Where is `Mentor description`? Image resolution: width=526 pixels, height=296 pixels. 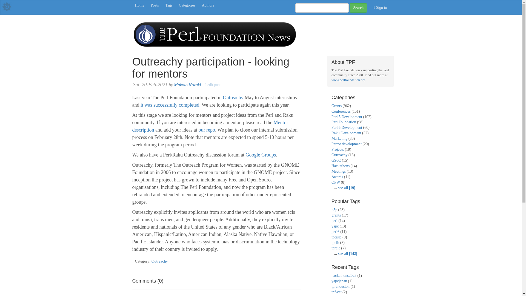
Mentor description is located at coordinates (210, 126).